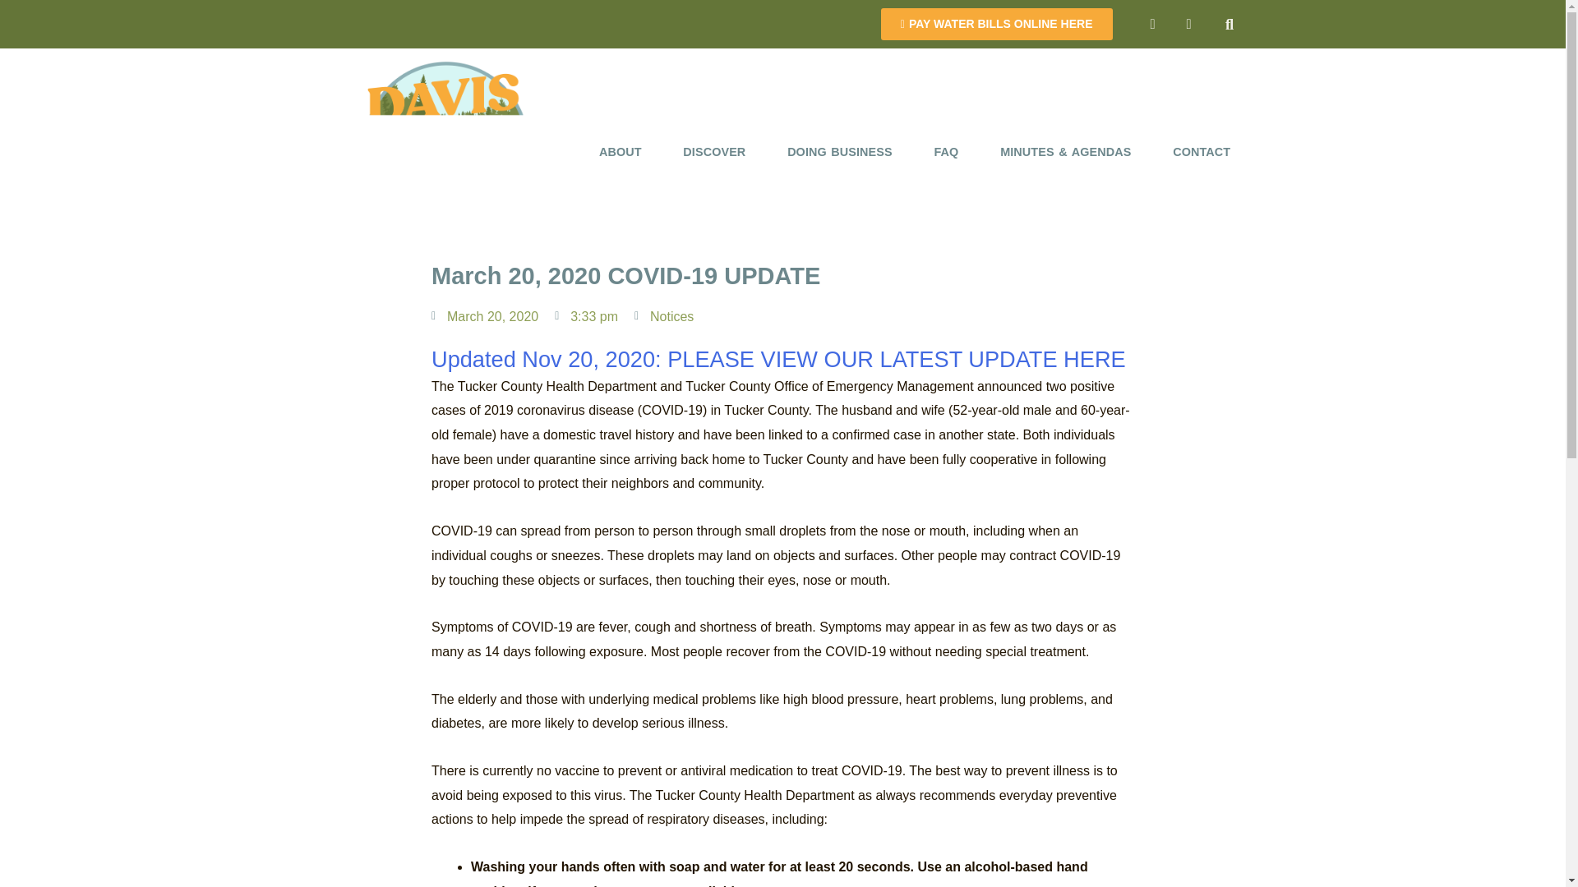 This screenshot has width=1578, height=887. Describe the element at coordinates (715, 152) in the screenshot. I see `DISCOVER` at that location.